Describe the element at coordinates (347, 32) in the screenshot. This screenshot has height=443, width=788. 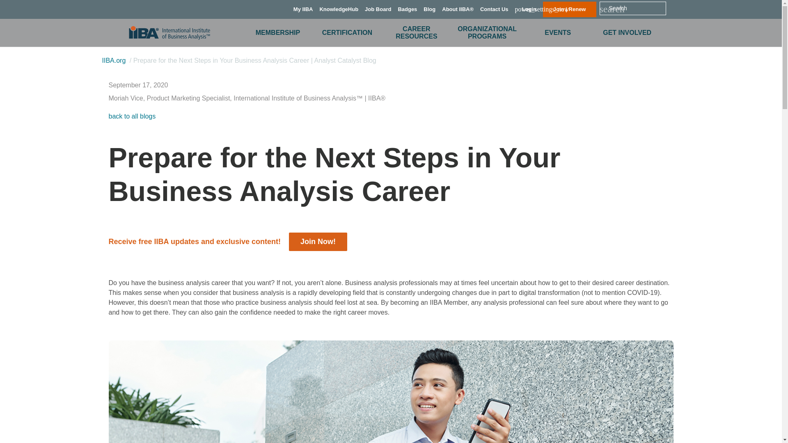
I see `CERTIFICATION` at that location.